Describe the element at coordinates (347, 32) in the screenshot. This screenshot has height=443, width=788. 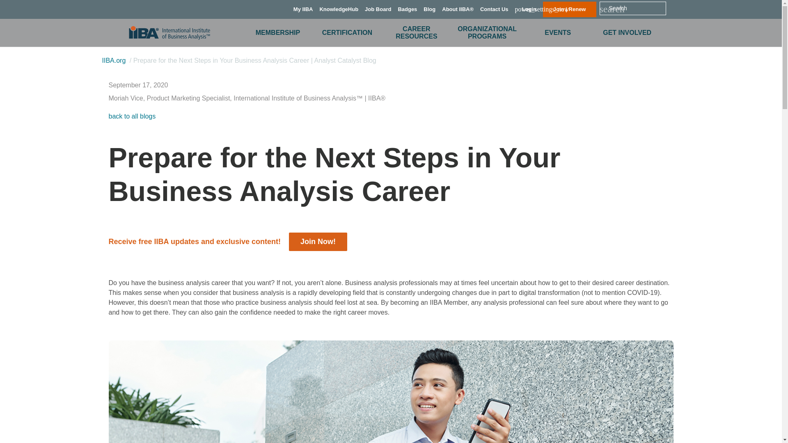
I see `CERTIFICATION` at that location.